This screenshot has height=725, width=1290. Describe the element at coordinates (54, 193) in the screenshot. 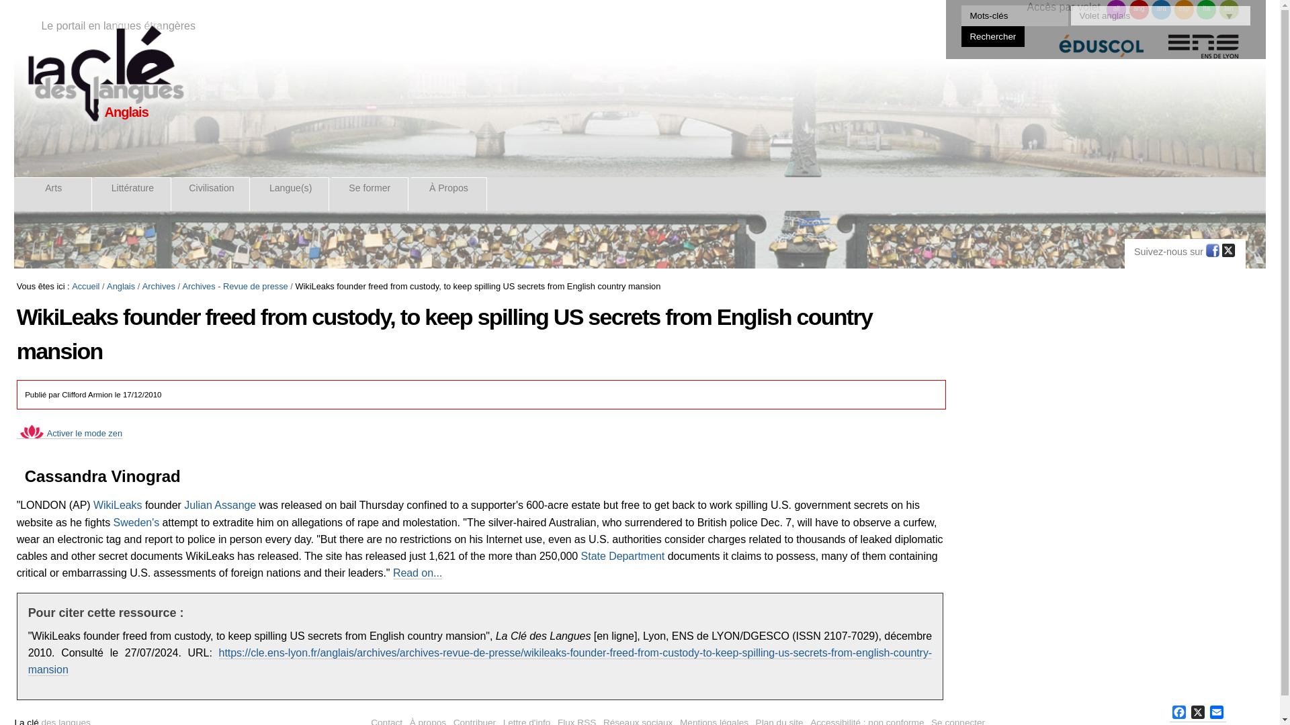

I see `Arts` at that location.